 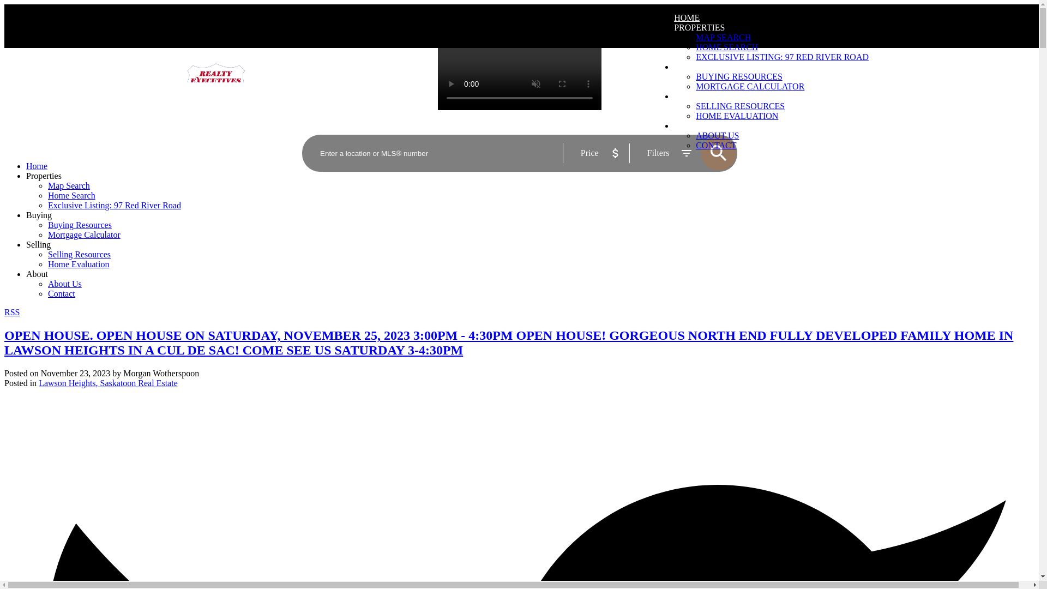 What do you see at coordinates (80, 254) in the screenshot?
I see `Selling Resources` at bounding box center [80, 254].